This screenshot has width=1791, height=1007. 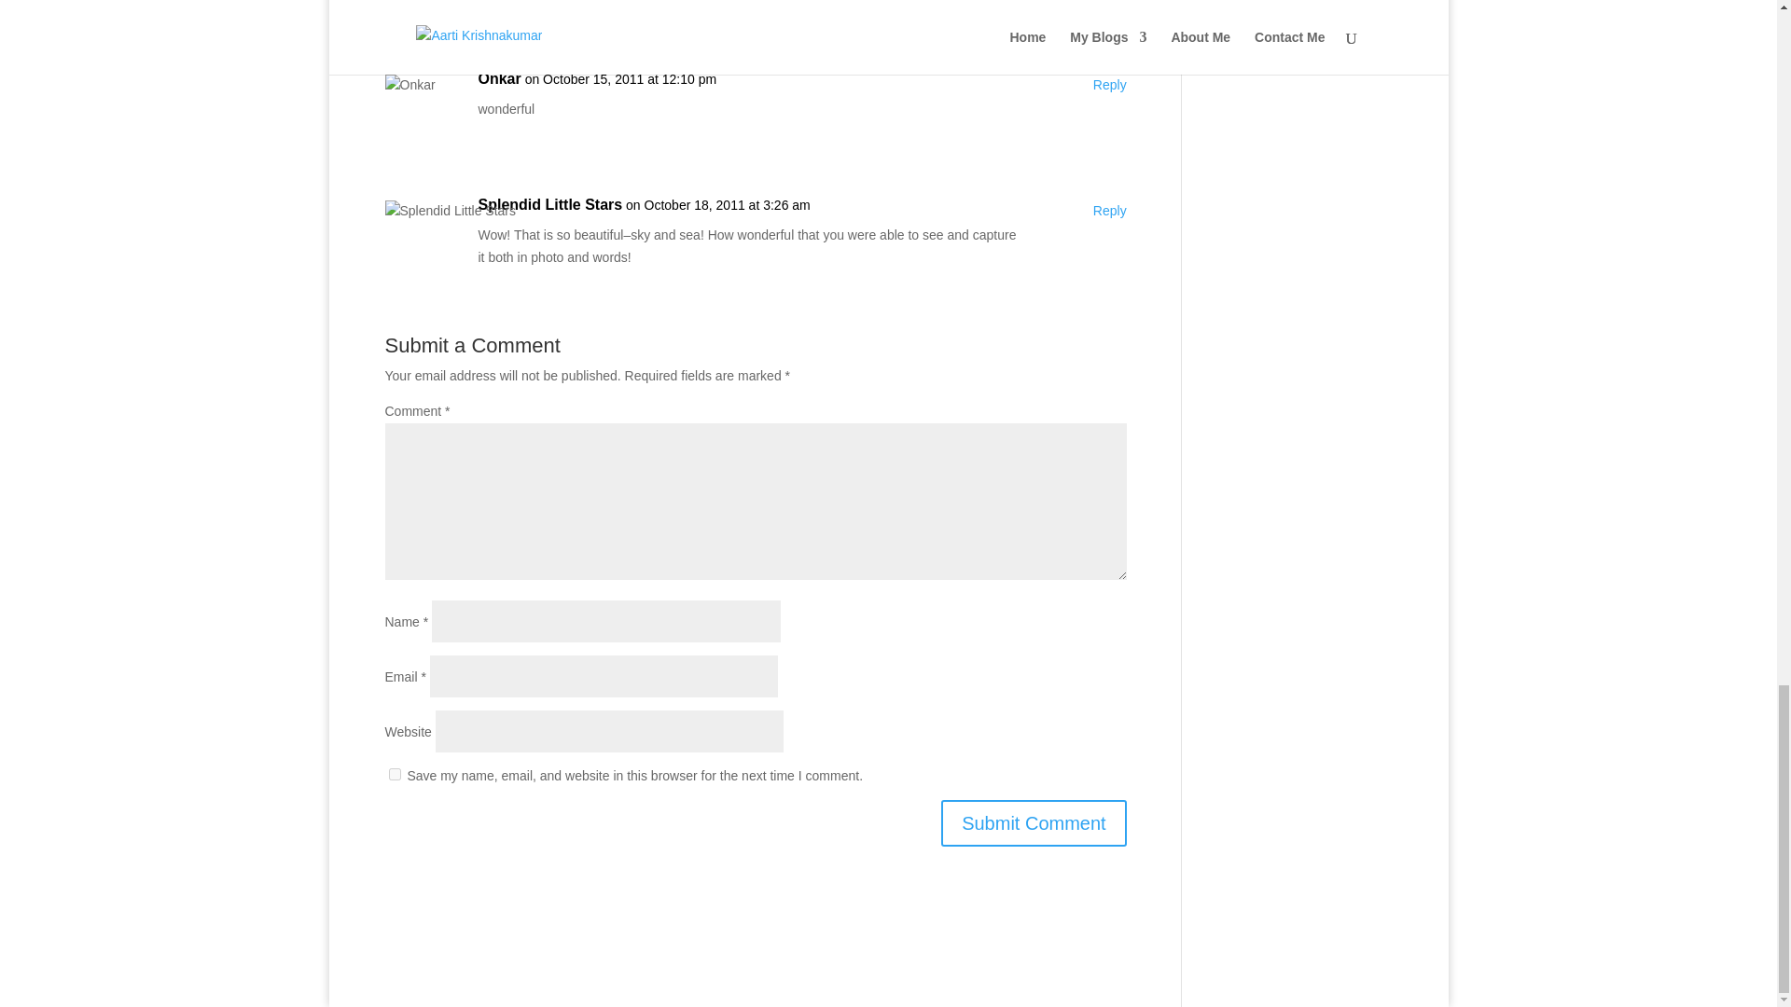 I want to click on Reply, so click(x=1109, y=211).